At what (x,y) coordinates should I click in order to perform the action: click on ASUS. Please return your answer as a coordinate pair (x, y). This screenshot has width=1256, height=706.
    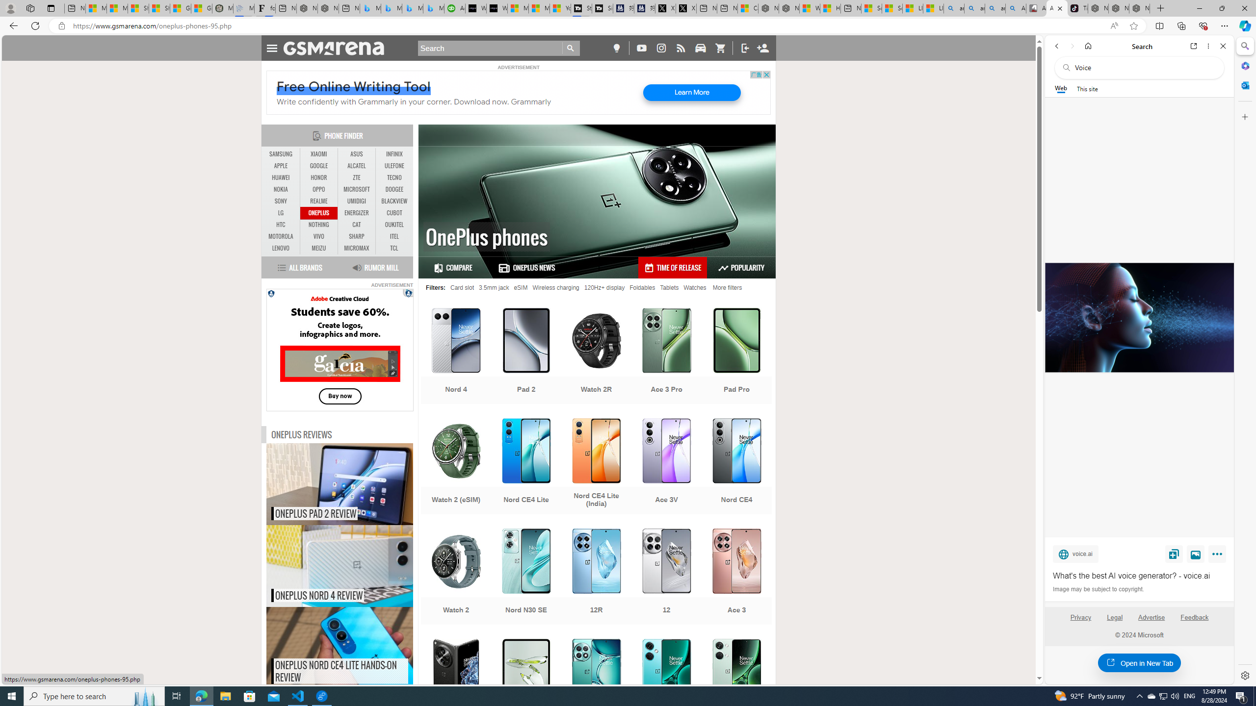
    Looking at the image, I should click on (356, 154).